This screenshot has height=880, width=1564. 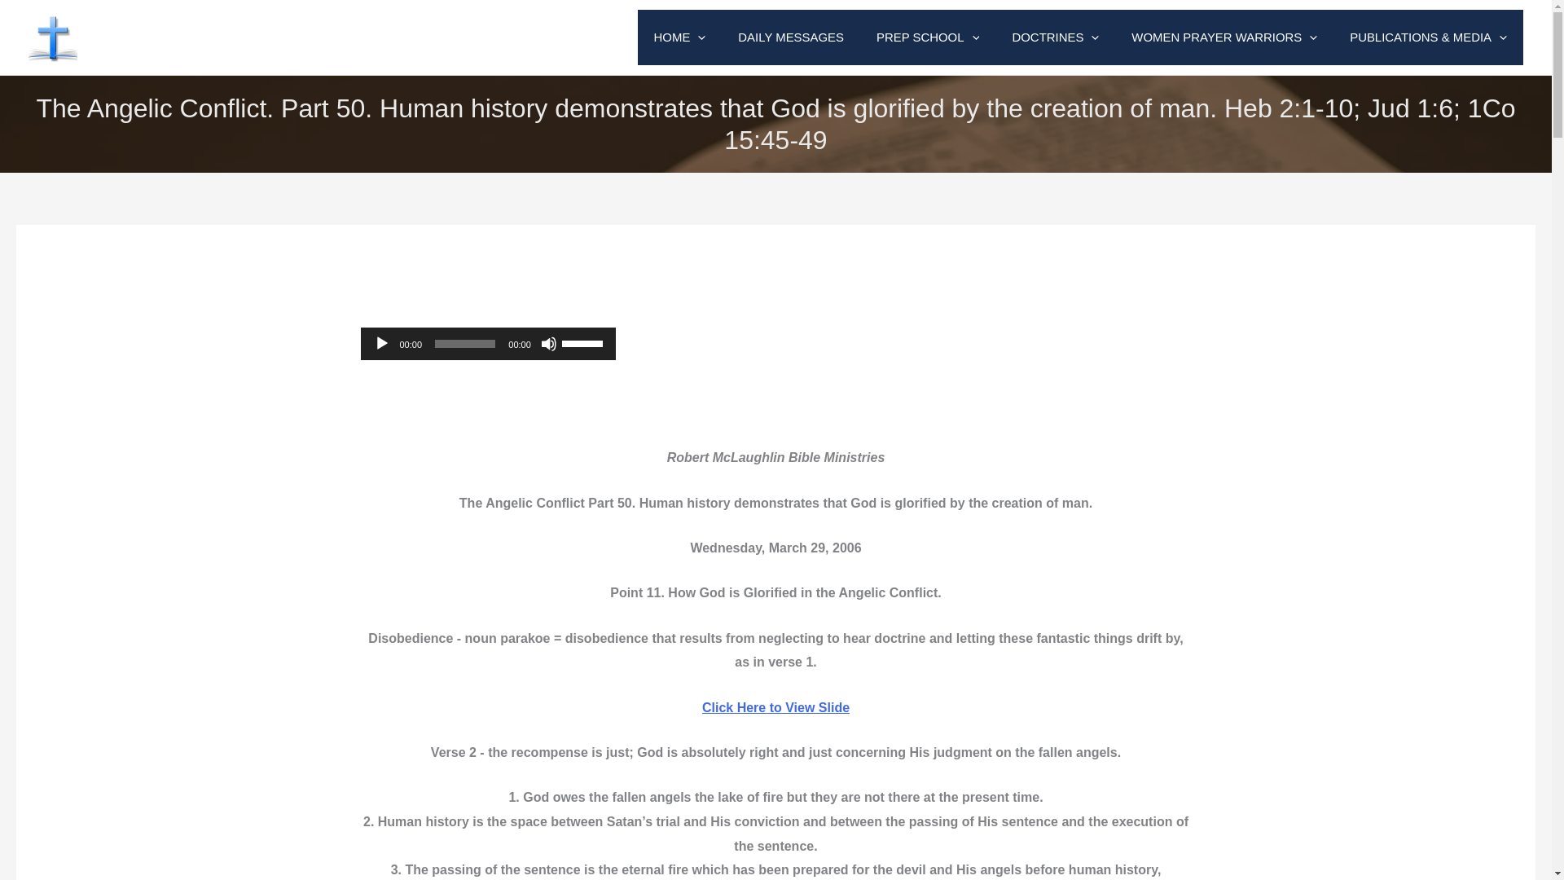 What do you see at coordinates (1224, 37) in the screenshot?
I see `WOMEN PRAYER WARRIORS` at bounding box center [1224, 37].